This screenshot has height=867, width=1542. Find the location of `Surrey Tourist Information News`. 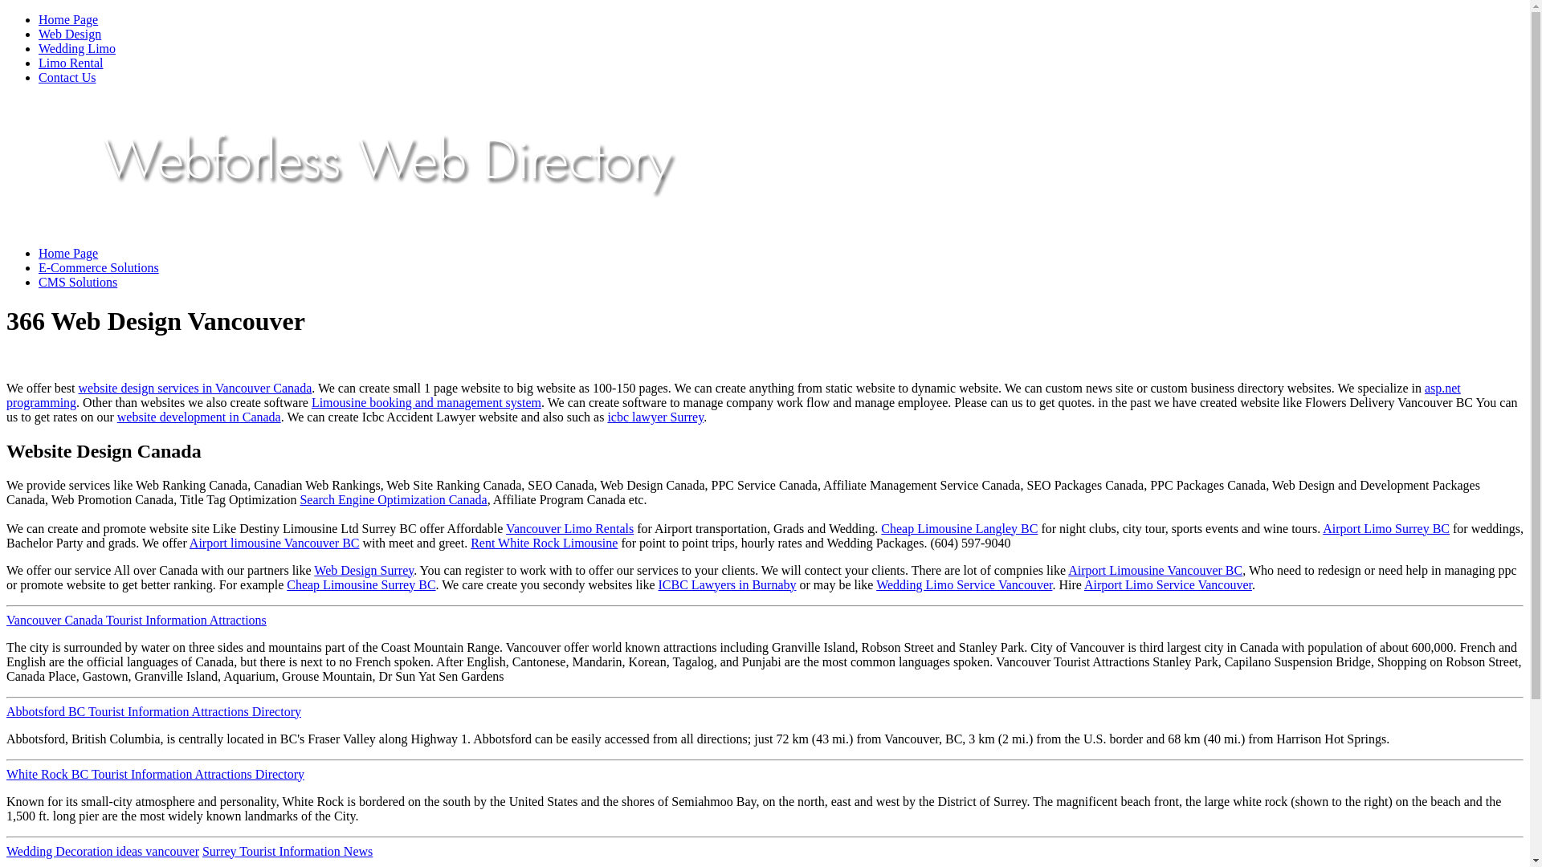

Surrey Tourist Information News is located at coordinates (288, 851).